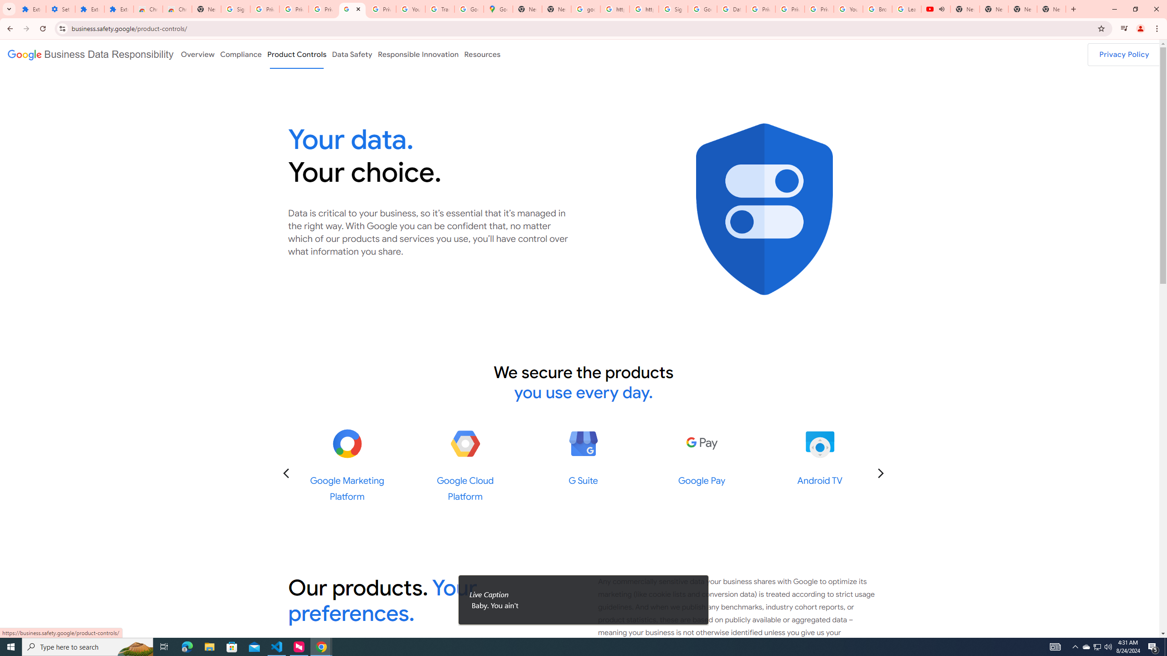 The height and width of the screenshot is (656, 1167). I want to click on Sign in - Google Accounts, so click(236, 9).